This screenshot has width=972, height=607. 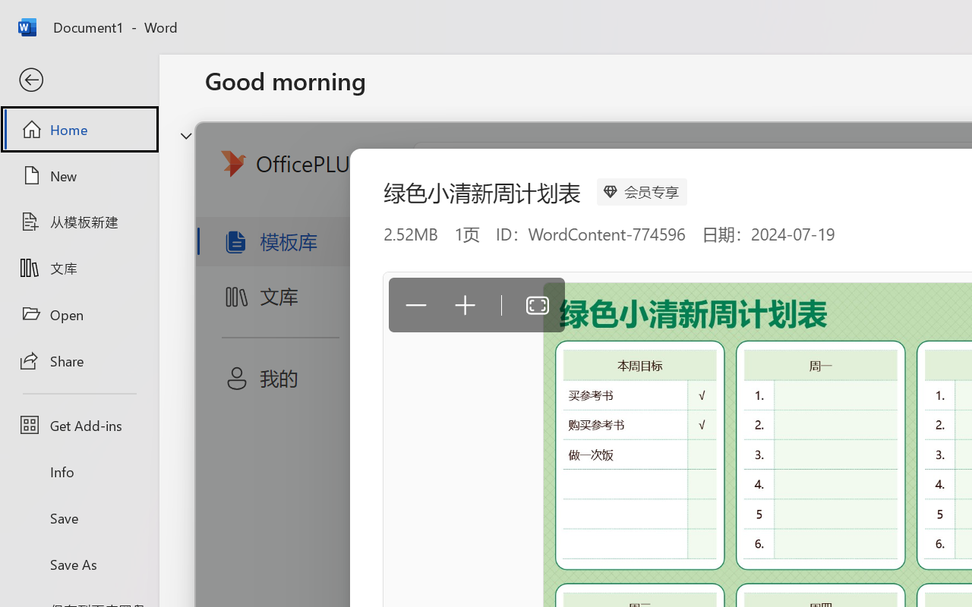 I want to click on Get Add-ins, so click(x=79, y=425).